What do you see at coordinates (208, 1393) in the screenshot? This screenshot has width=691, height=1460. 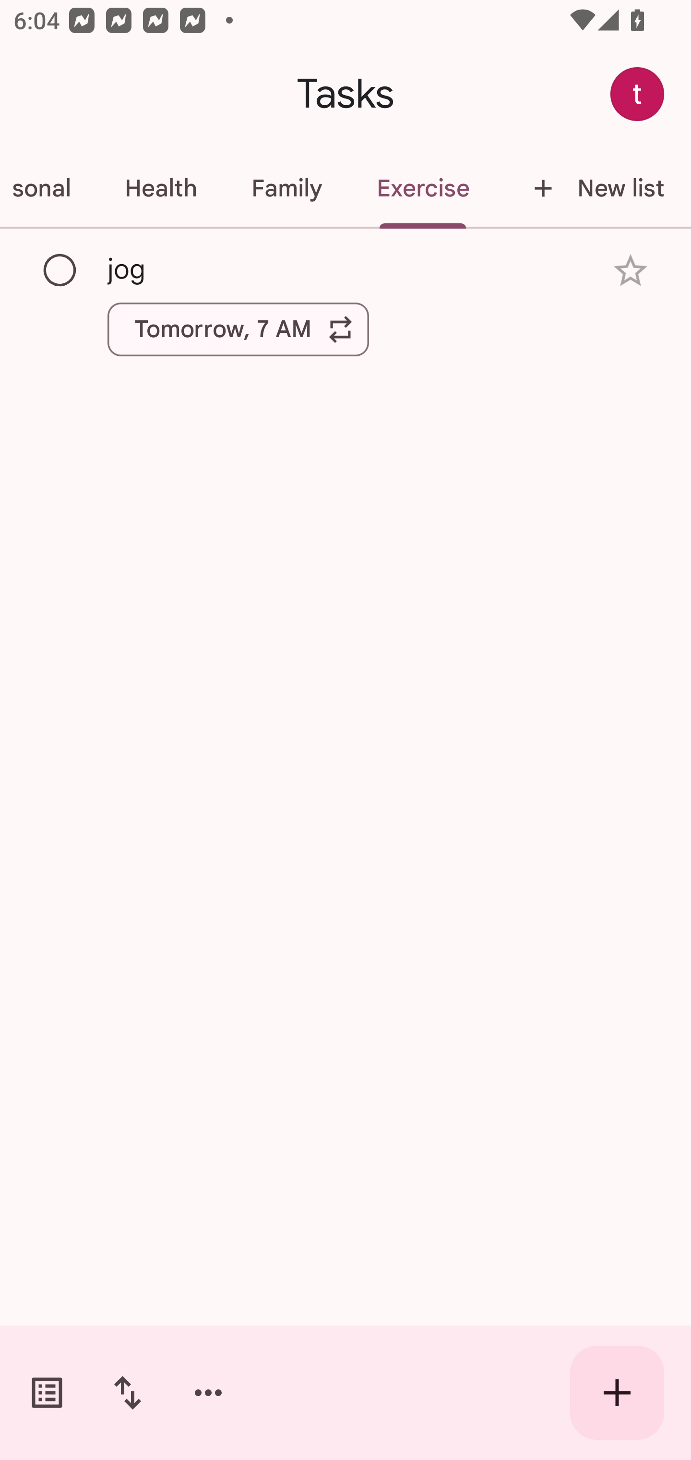 I see `More options` at bounding box center [208, 1393].